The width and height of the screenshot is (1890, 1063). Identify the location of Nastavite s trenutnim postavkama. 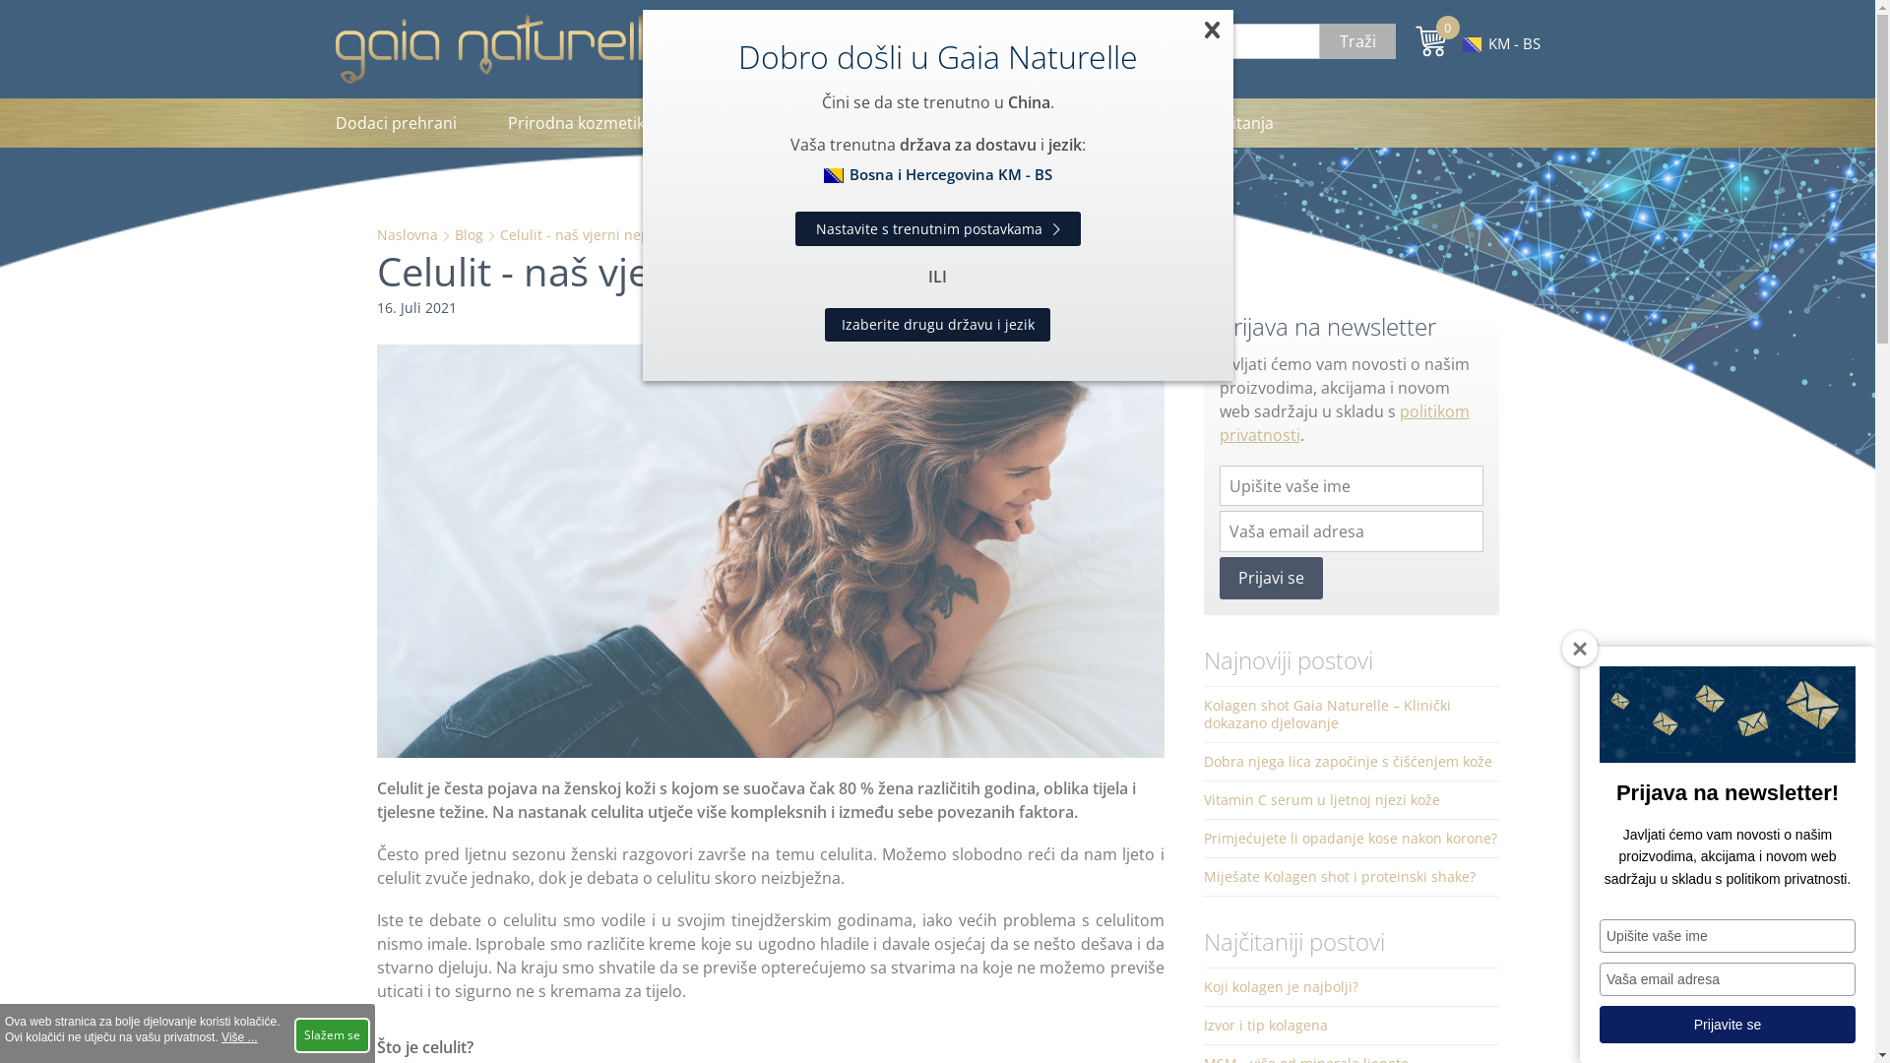
(938, 228).